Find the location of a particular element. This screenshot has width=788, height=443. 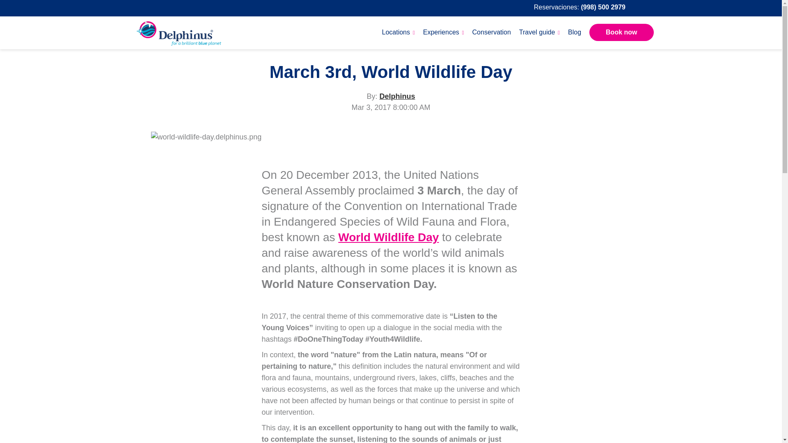

Locations is located at coordinates (398, 32).